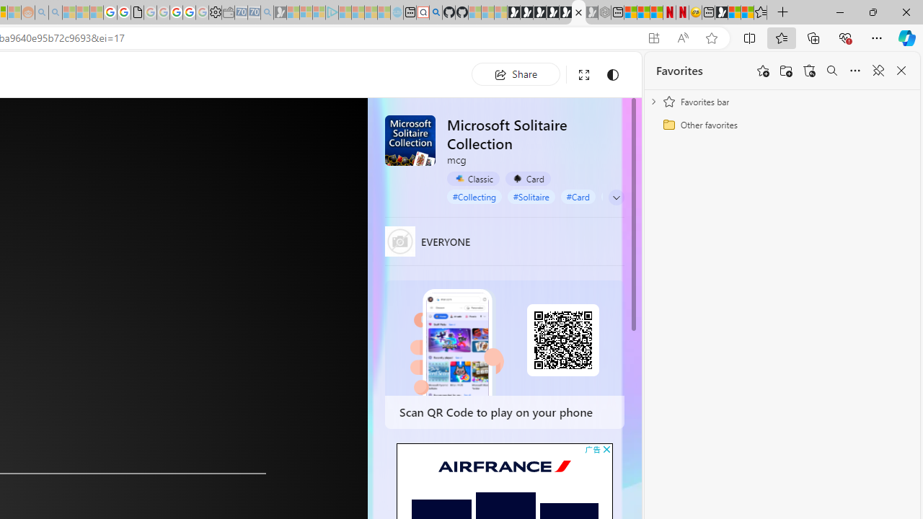  Describe the element at coordinates (528, 179) in the screenshot. I see `Card` at that location.